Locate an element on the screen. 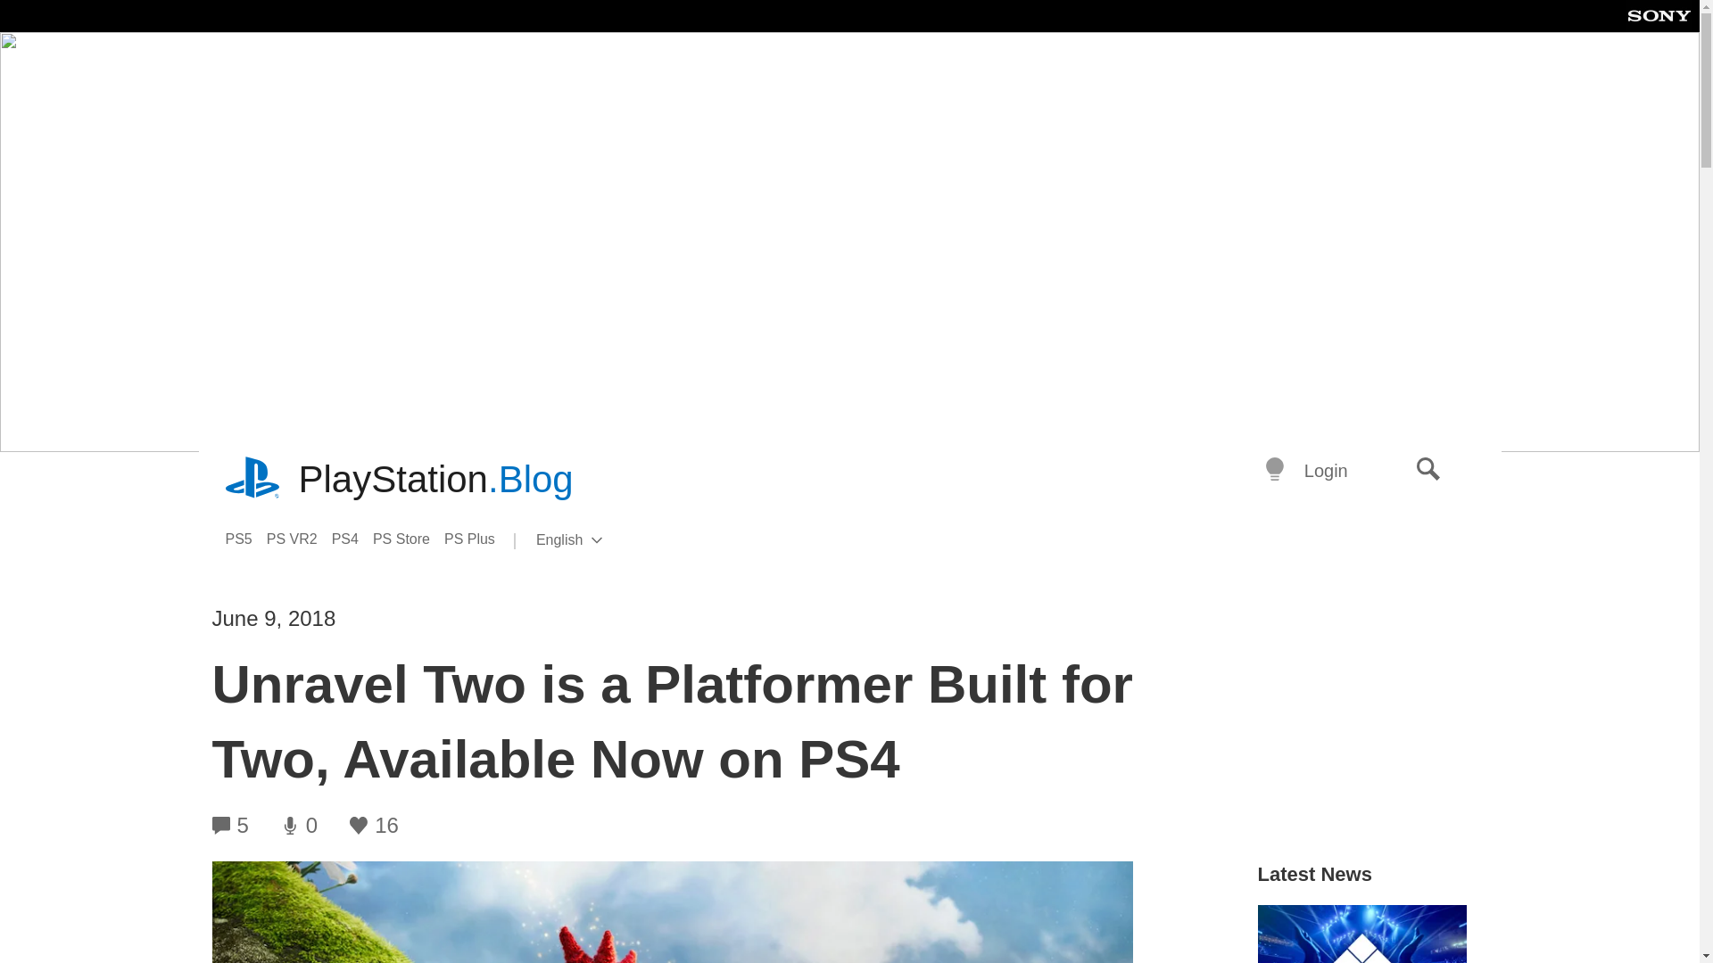 This screenshot has width=1713, height=963. PlayStation.Blog is located at coordinates (476, 539).